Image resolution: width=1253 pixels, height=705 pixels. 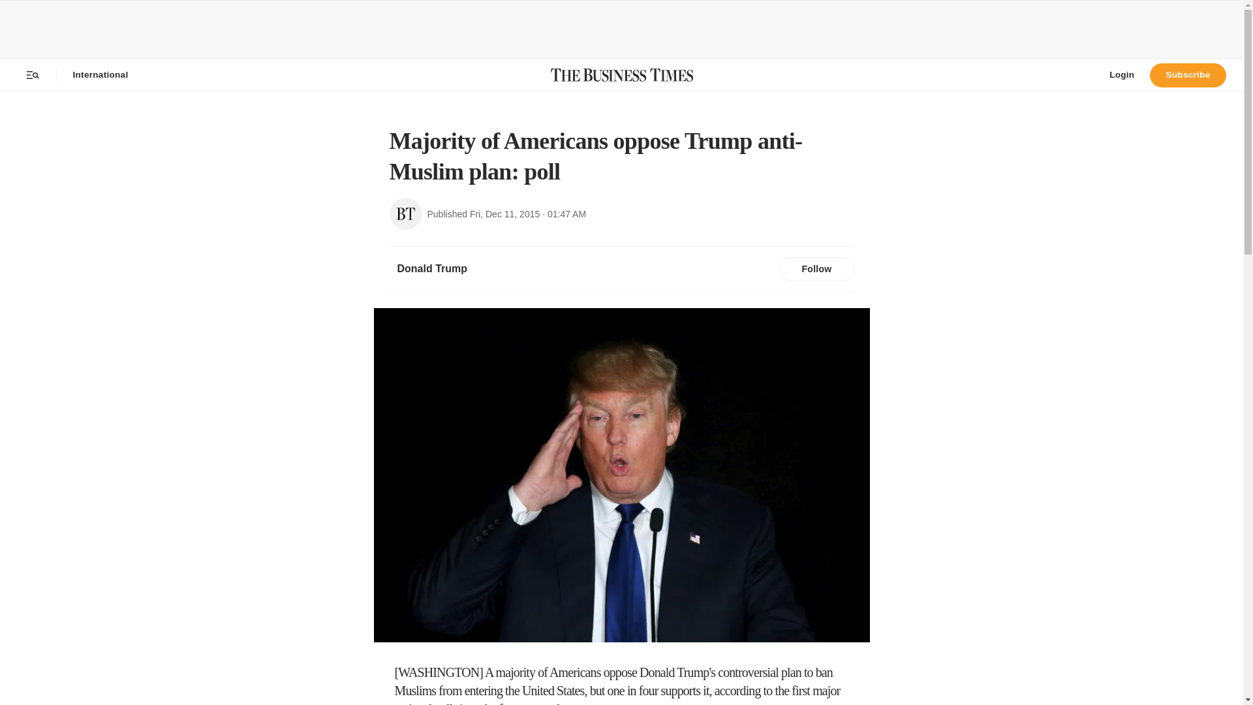 I want to click on Subscribe, so click(x=1188, y=74).